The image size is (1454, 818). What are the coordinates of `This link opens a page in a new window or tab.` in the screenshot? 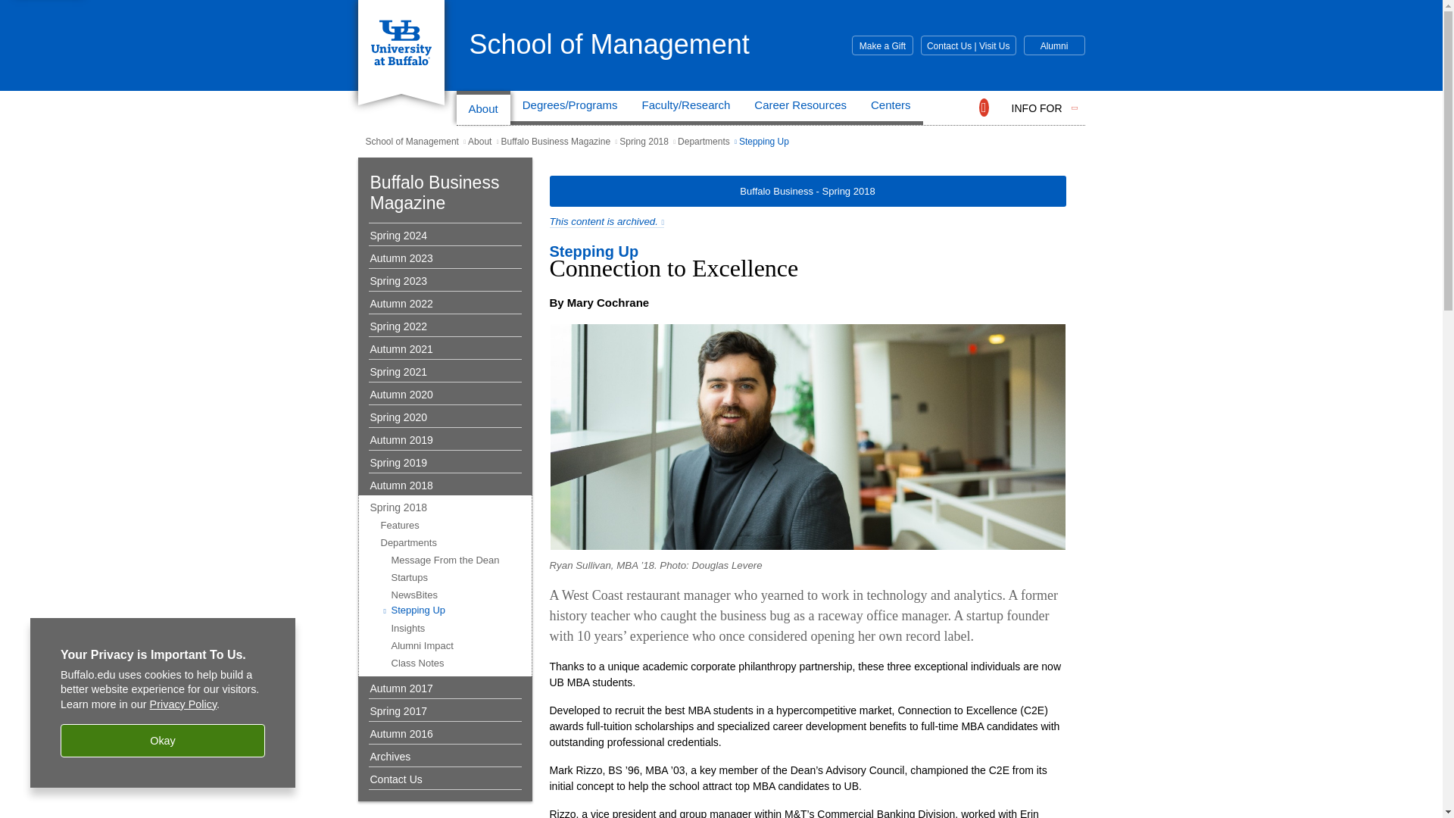 It's located at (607, 222).